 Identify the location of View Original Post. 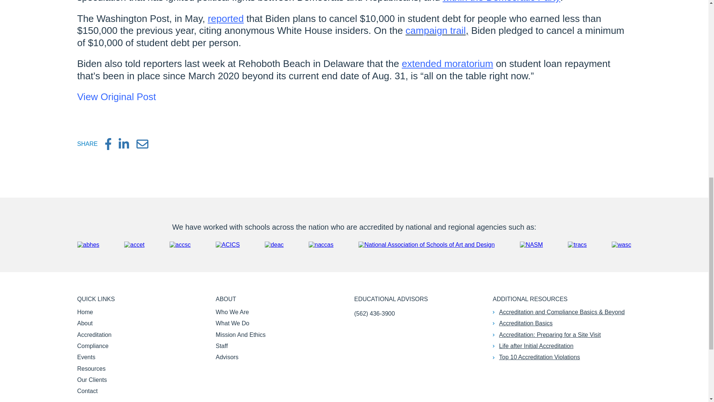
(117, 97).